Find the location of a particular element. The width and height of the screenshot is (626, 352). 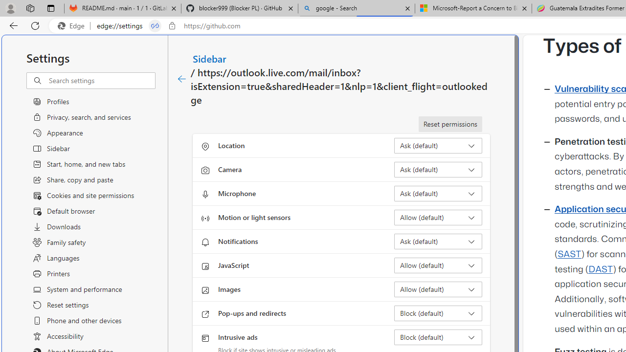

Camera Ask (default) is located at coordinates (438, 169).